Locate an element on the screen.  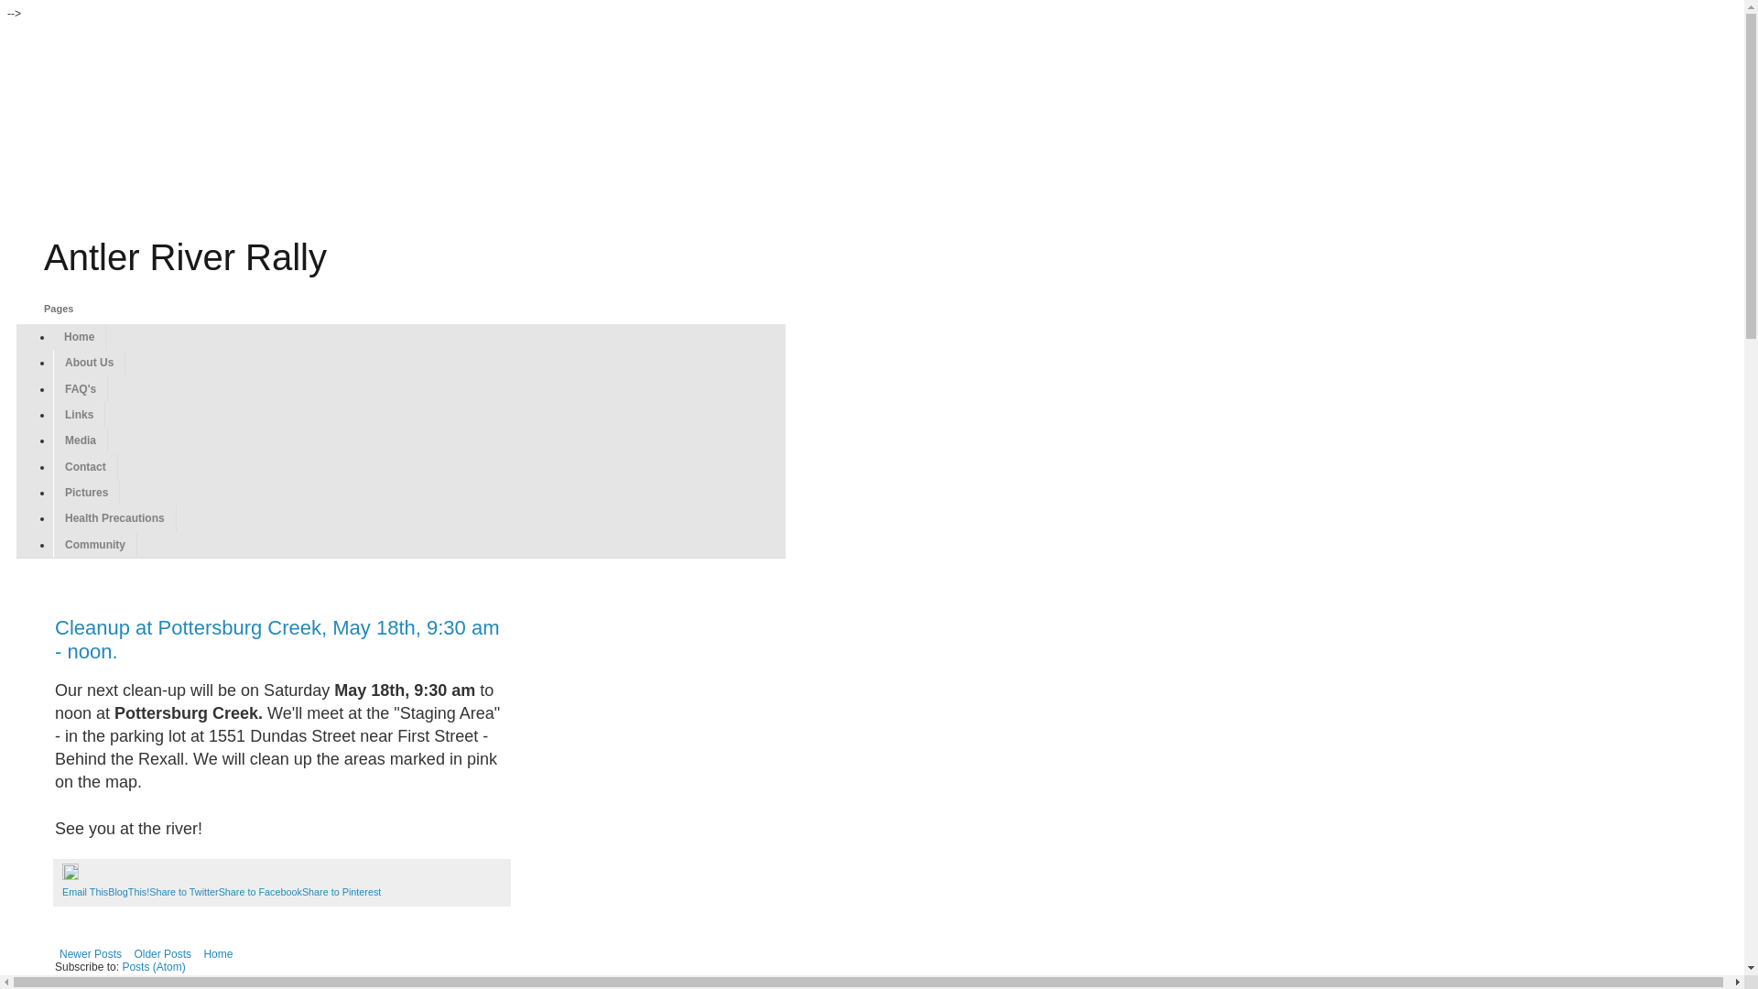
Newer Posts is located at coordinates (91, 954).